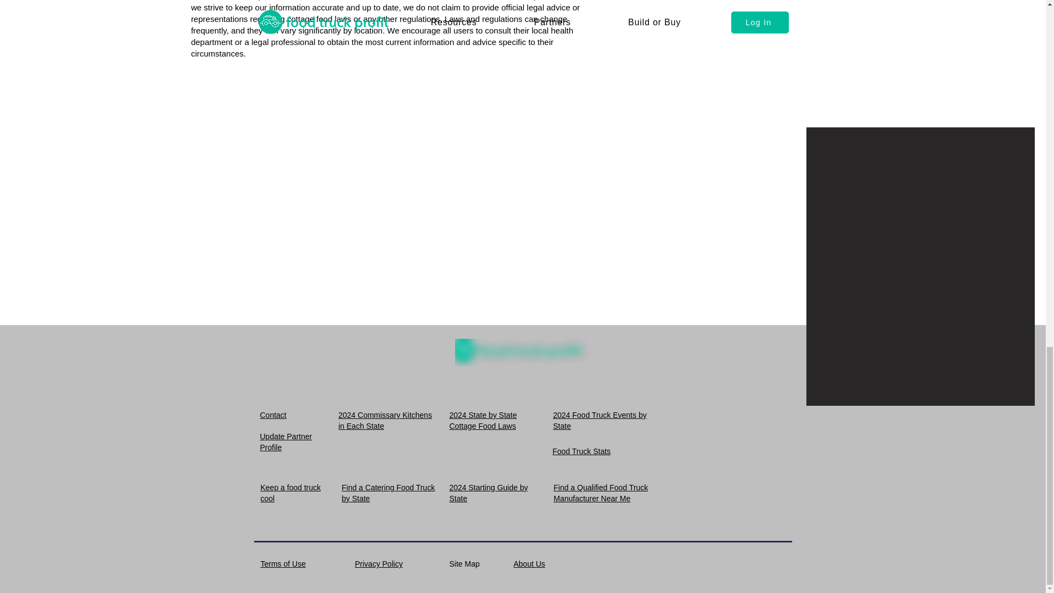 The height and width of the screenshot is (593, 1054). What do you see at coordinates (482, 421) in the screenshot?
I see `2024 State by State Cottage Food Laws` at bounding box center [482, 421].